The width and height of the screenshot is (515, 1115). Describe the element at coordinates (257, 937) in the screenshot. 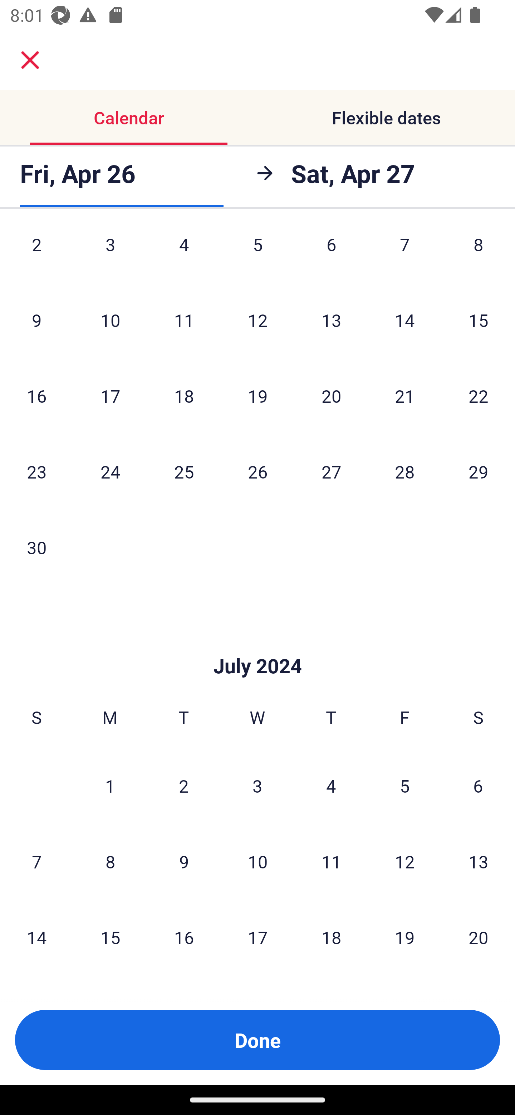

I see `17 Wednesday, July 17, 2024` at that location.